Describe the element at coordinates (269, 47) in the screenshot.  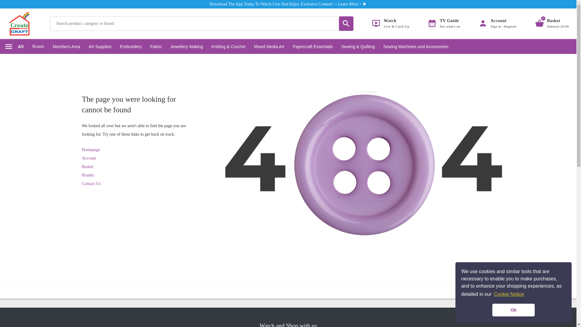
I see `Embroidery` at that location.